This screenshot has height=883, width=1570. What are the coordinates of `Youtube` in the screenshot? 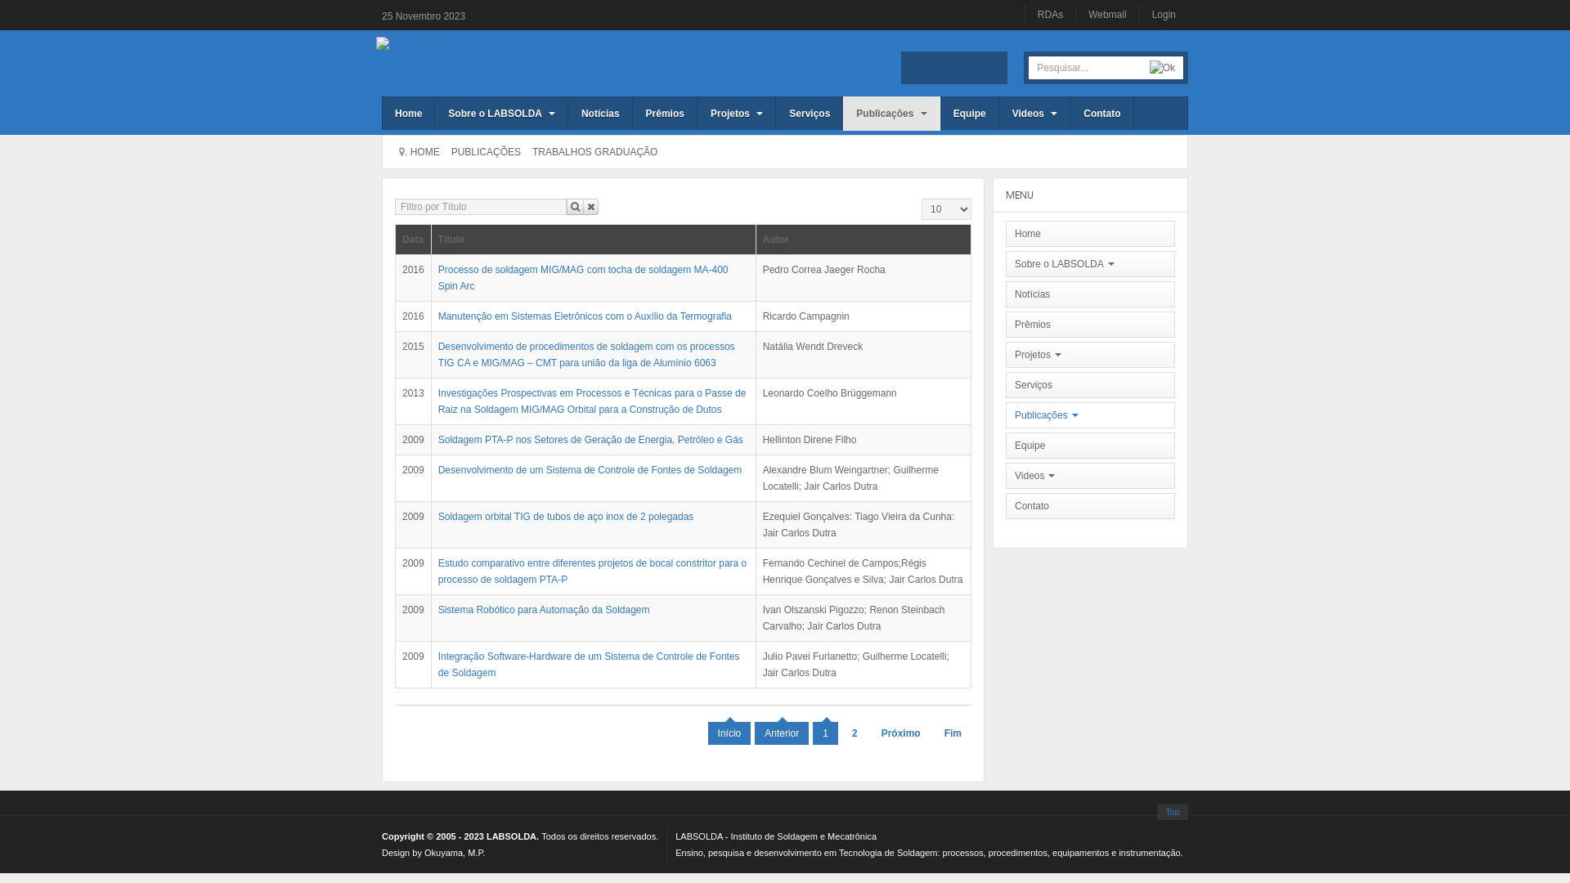 It's located at (991, 68).